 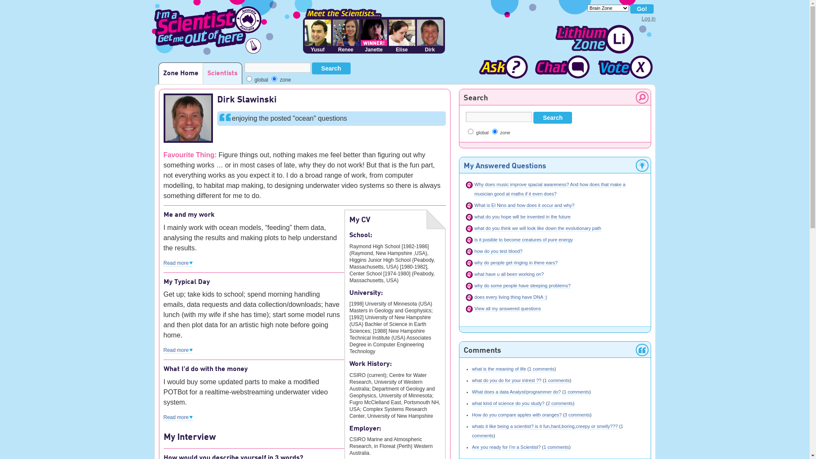 What do you see at coordinates (548, 431) in the screenshot?
I see `1 comments` at bounding box center [548, 431].